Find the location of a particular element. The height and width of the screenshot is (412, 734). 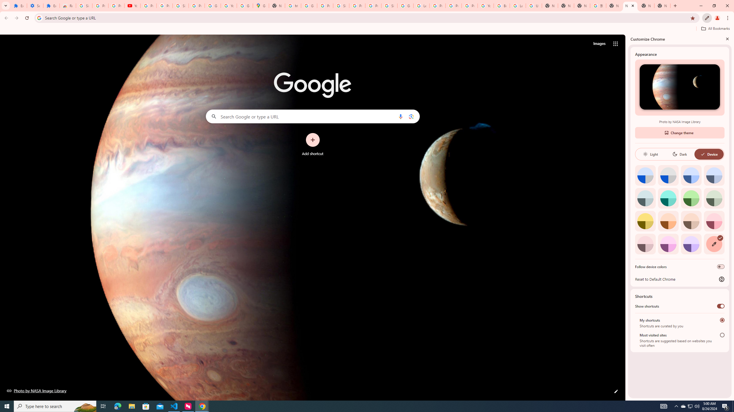

Change theme is located at coordinates (680, 132).